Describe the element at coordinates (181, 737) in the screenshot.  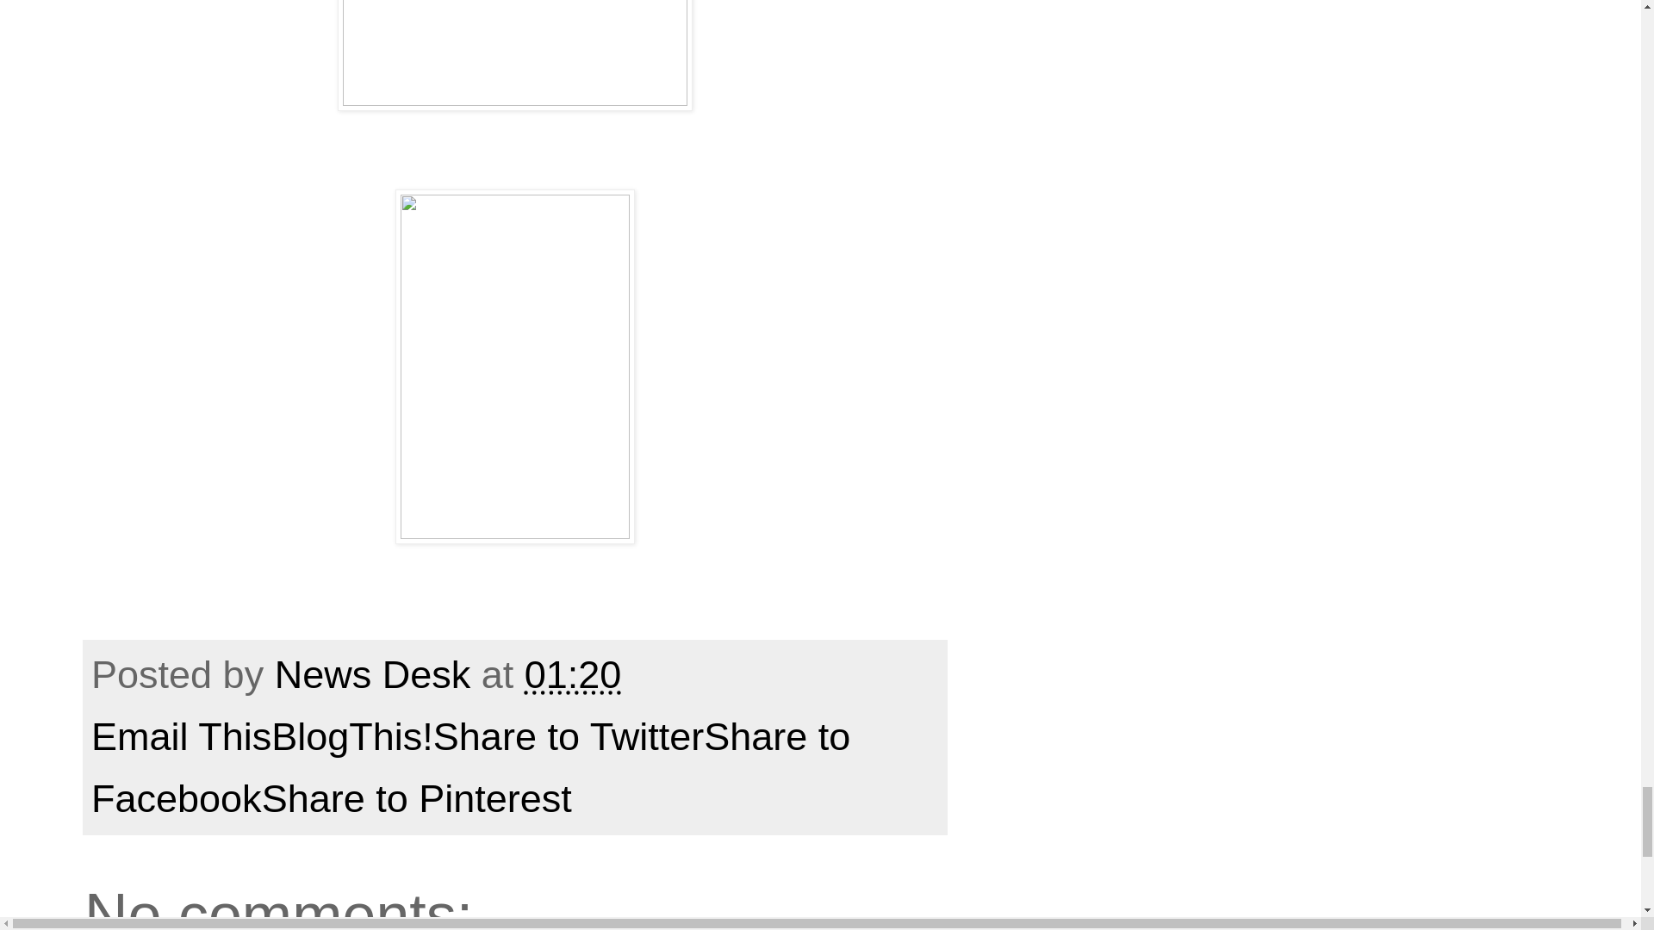
I see `Email This` at that location.